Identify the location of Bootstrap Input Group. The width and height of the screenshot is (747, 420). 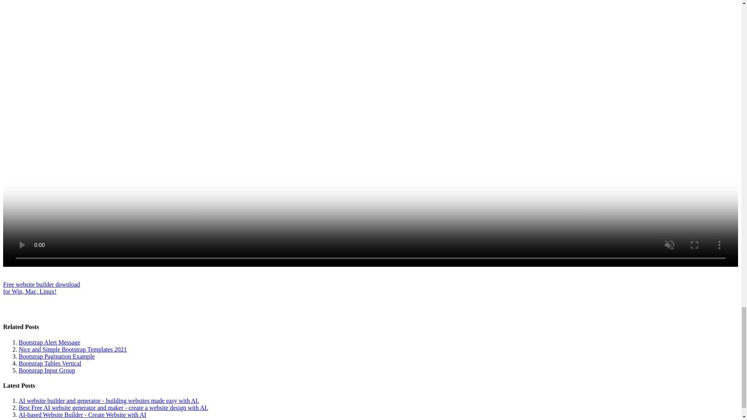
(50, 363).